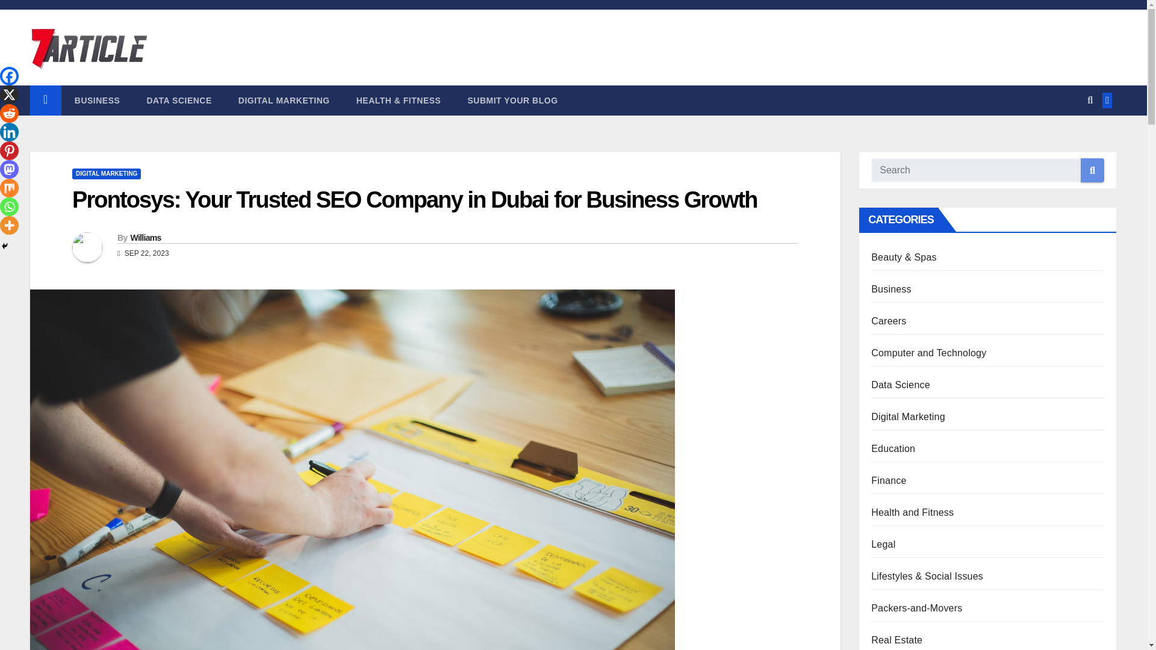 The height and width of the screenshot is (650, 1156). I want to click on Digital Marketing, so click(284, 100).